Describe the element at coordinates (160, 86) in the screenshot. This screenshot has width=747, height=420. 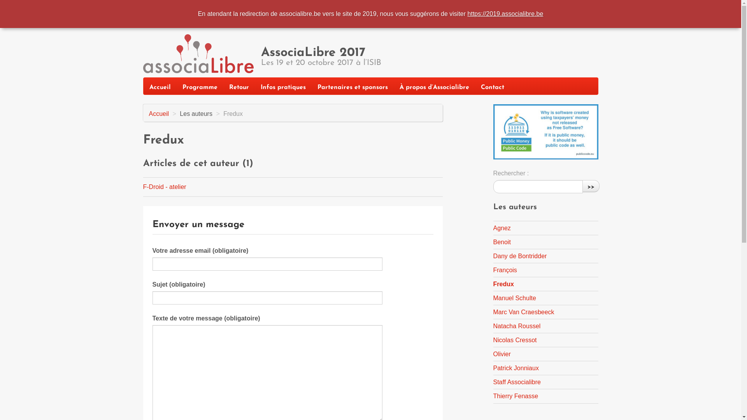
I see `Accueil` at that location.